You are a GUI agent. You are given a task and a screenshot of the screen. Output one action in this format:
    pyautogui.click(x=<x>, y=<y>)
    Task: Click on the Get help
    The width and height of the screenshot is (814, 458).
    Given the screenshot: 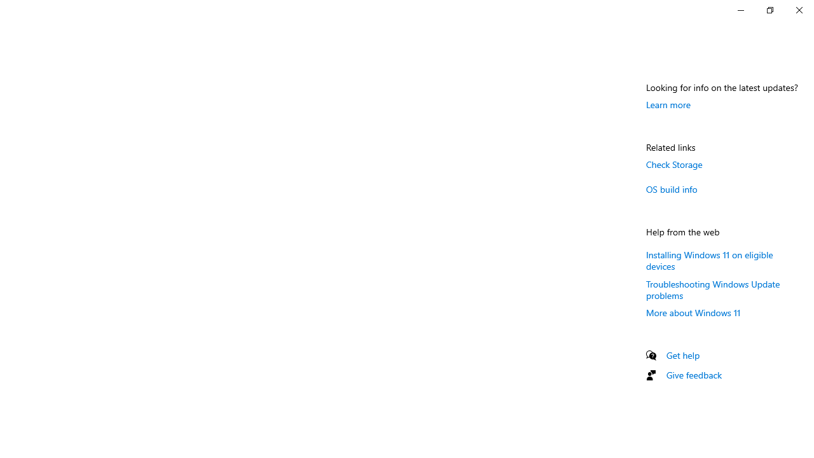 What is the action you would take?
    pyautogui.click(x=683, y=355)
    